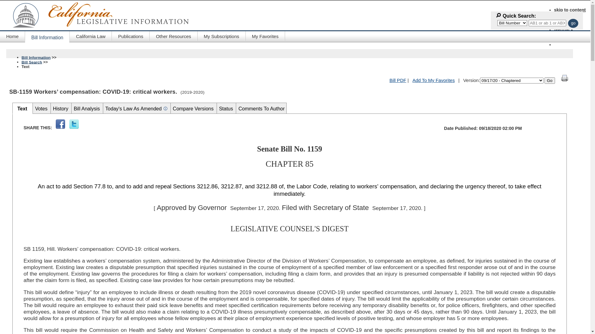 This screenshot has width=595, height=334. Describe the element at coordinates (42, 109) in the screenshot. I see `Votes` at that location.